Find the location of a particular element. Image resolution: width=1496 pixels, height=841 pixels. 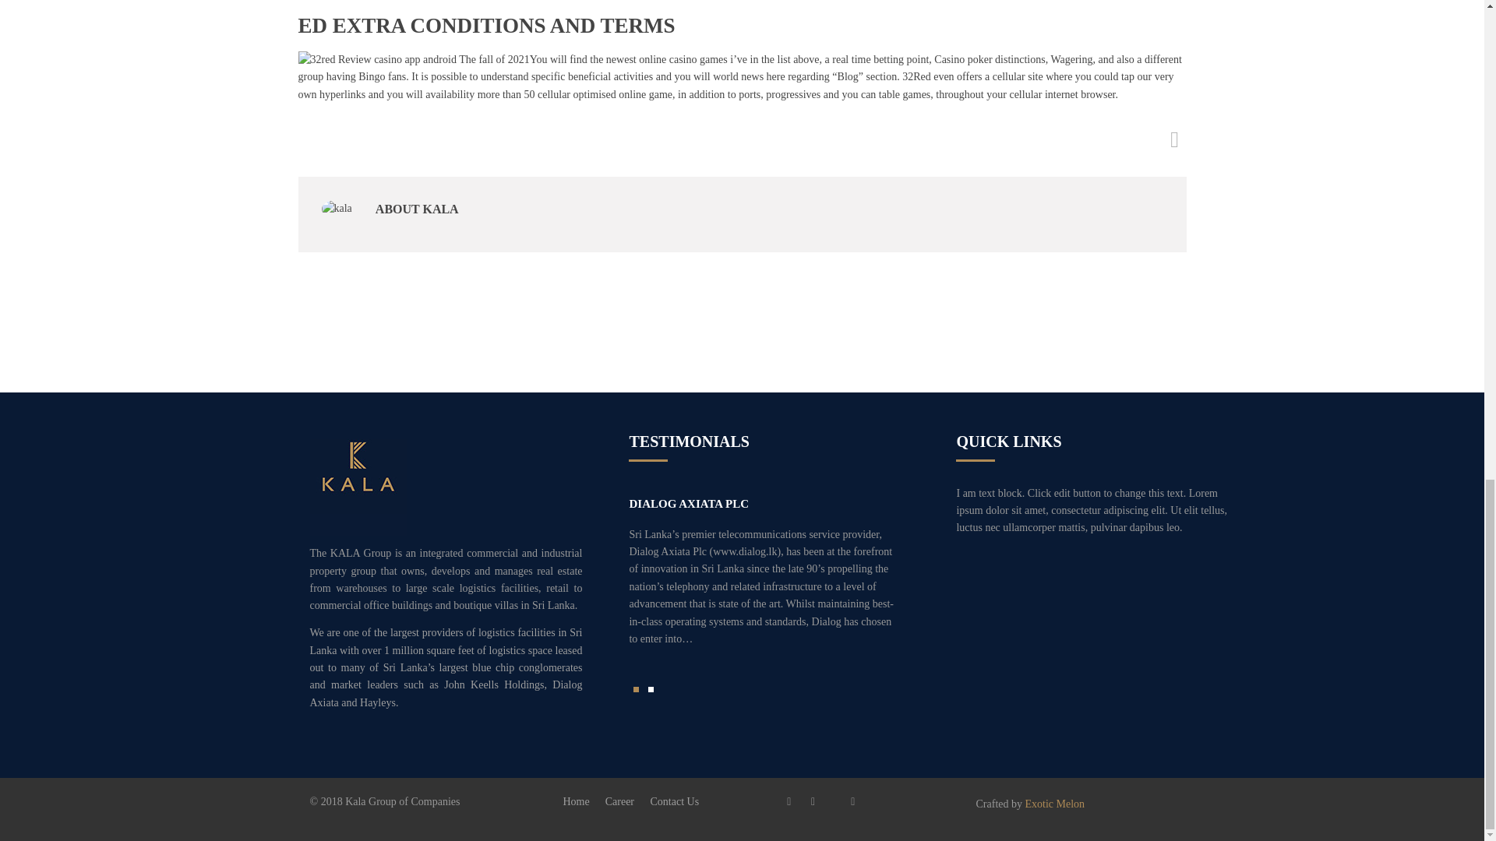

DIALOG AXIATA PLC is located at coordinates (689, 503).